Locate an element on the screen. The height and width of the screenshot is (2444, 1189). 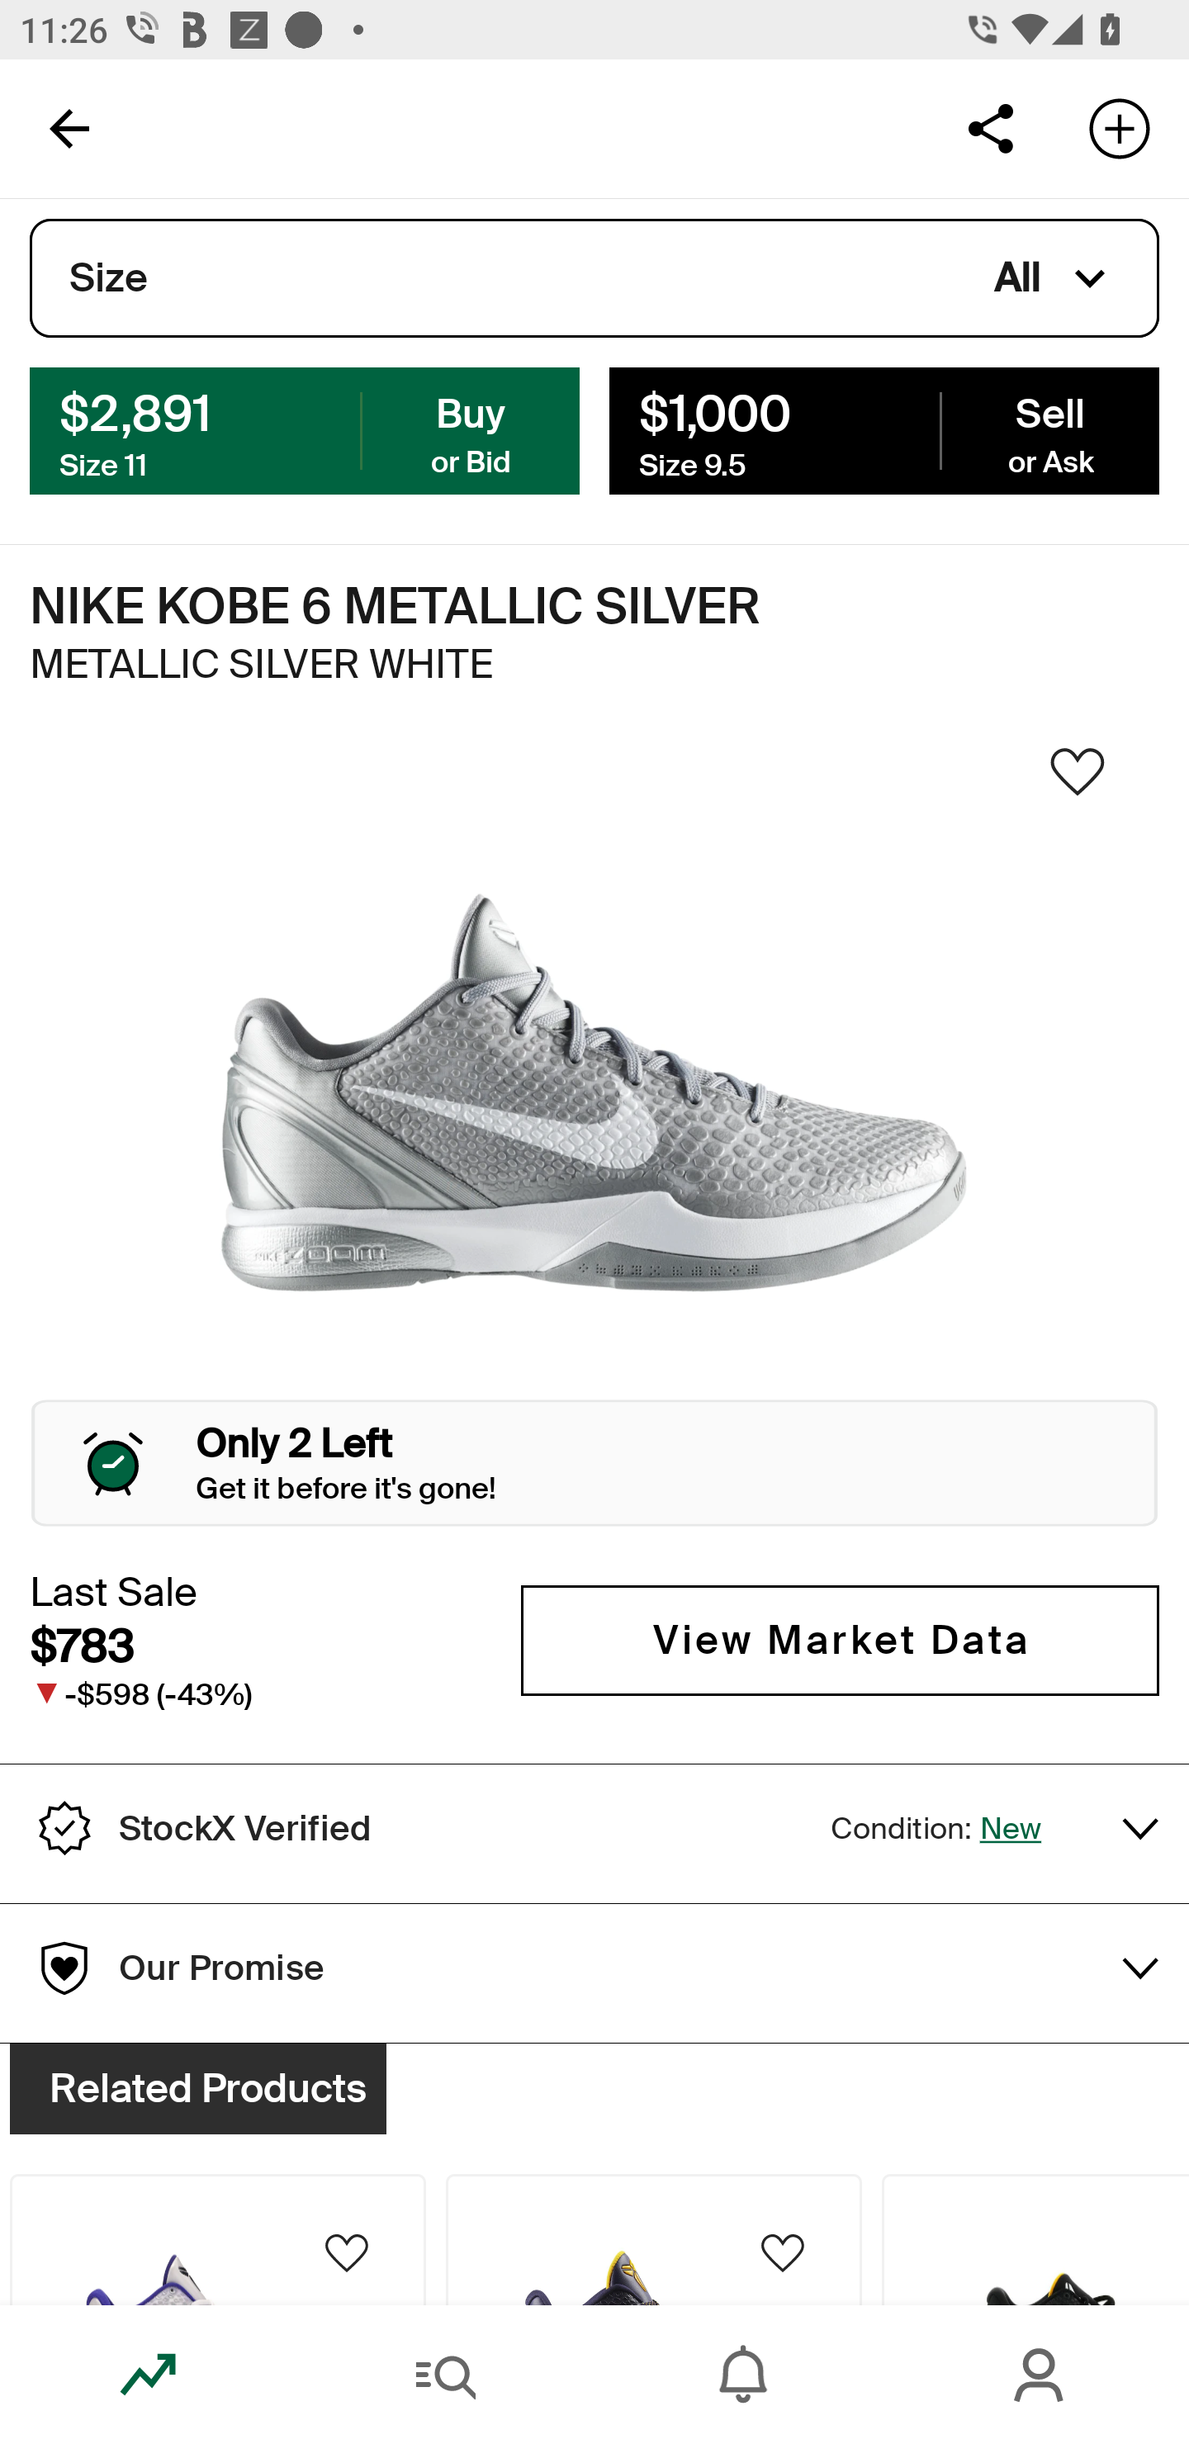
Search is located at coordinates (446, 2375).